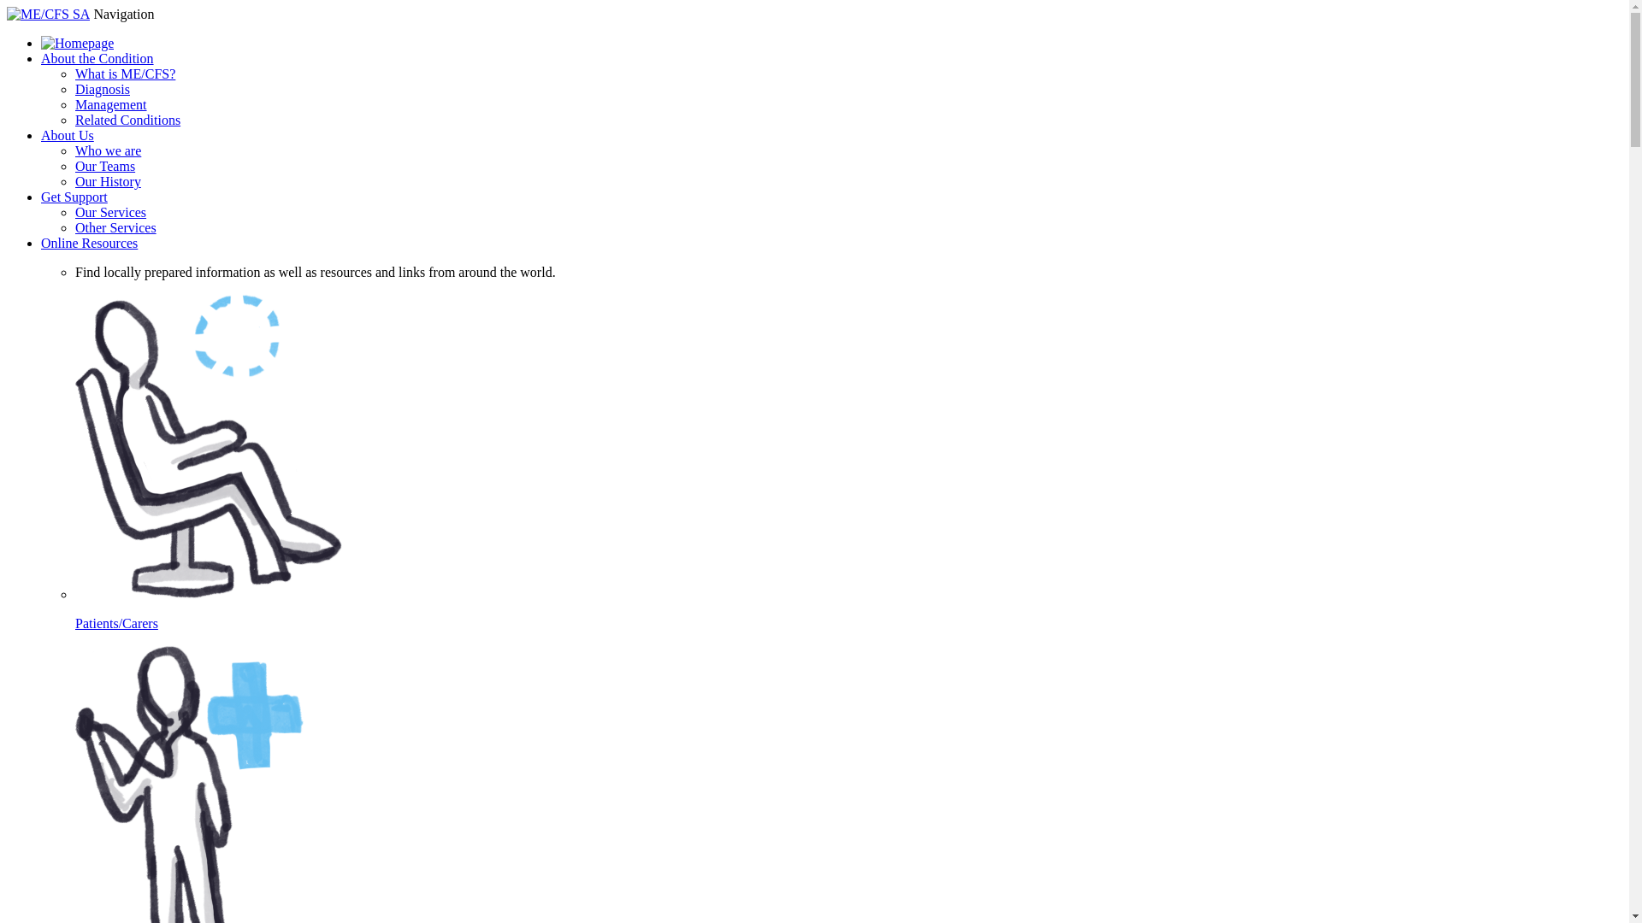 The height and width of the screenshot is (923, 1642). What do you see at coordinates (111, 212) in the screenshot?
I see `Our Services` at bounding box center [111, 212].